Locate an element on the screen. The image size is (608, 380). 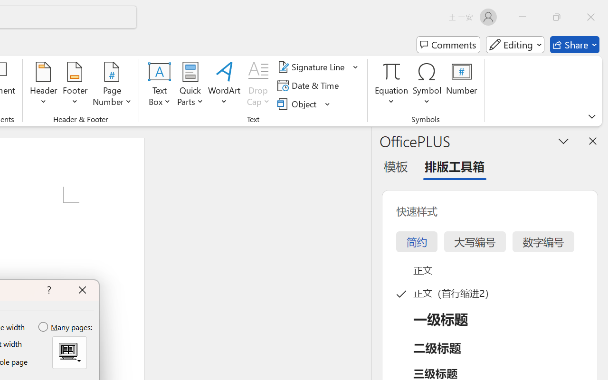
WordArt is located at coordinates (224, 85).